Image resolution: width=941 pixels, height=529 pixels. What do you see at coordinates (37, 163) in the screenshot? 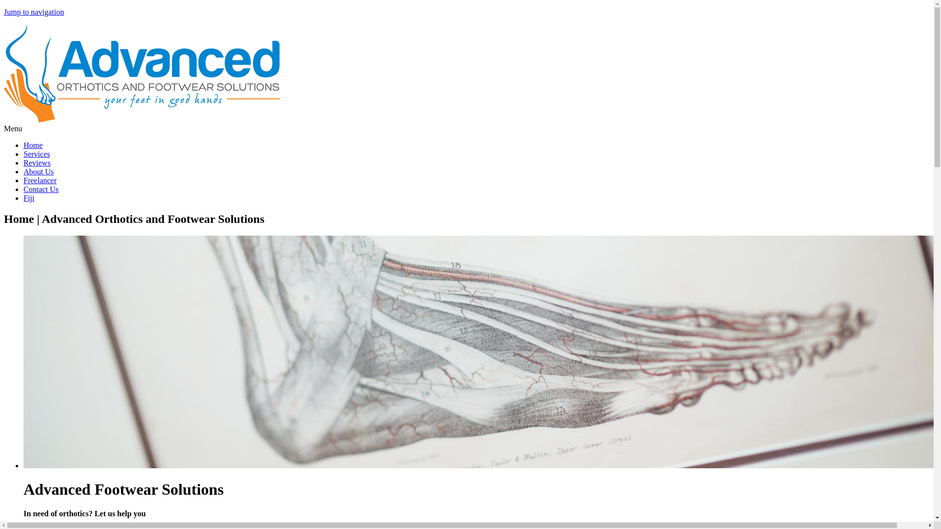
I see `Reviews` at bounding box center [37, 163].